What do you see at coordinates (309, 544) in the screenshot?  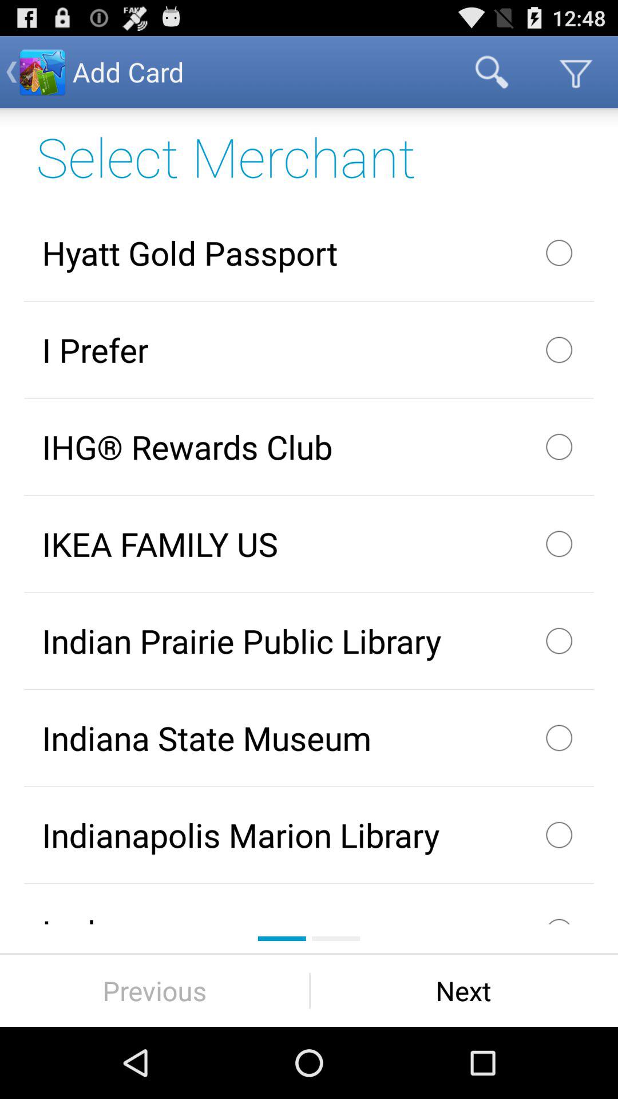 I see `open ikea family us checkbox` at bounding box center [309, 544].